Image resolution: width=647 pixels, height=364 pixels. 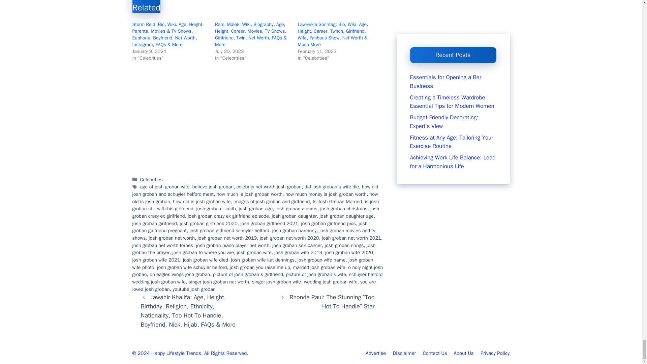 What do you see at coordinates (250, 194) in the screenshot?
I see `how much is josh groban worth` at bounding box center [250, 194].